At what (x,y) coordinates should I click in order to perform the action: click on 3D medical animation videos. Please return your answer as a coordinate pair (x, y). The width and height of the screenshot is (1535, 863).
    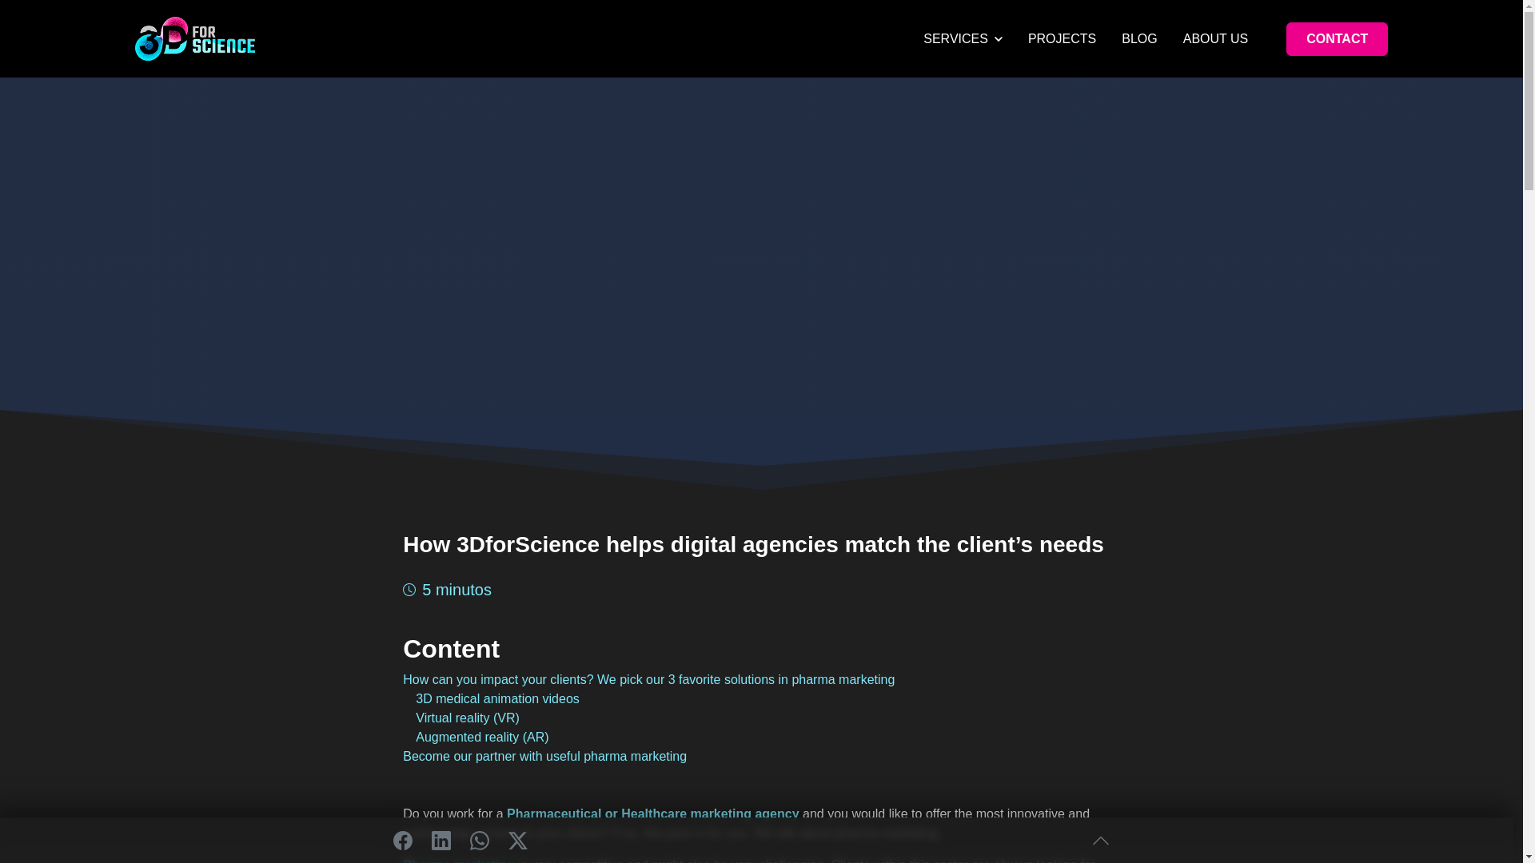
    Looking at the image, I should click on (497, 698).